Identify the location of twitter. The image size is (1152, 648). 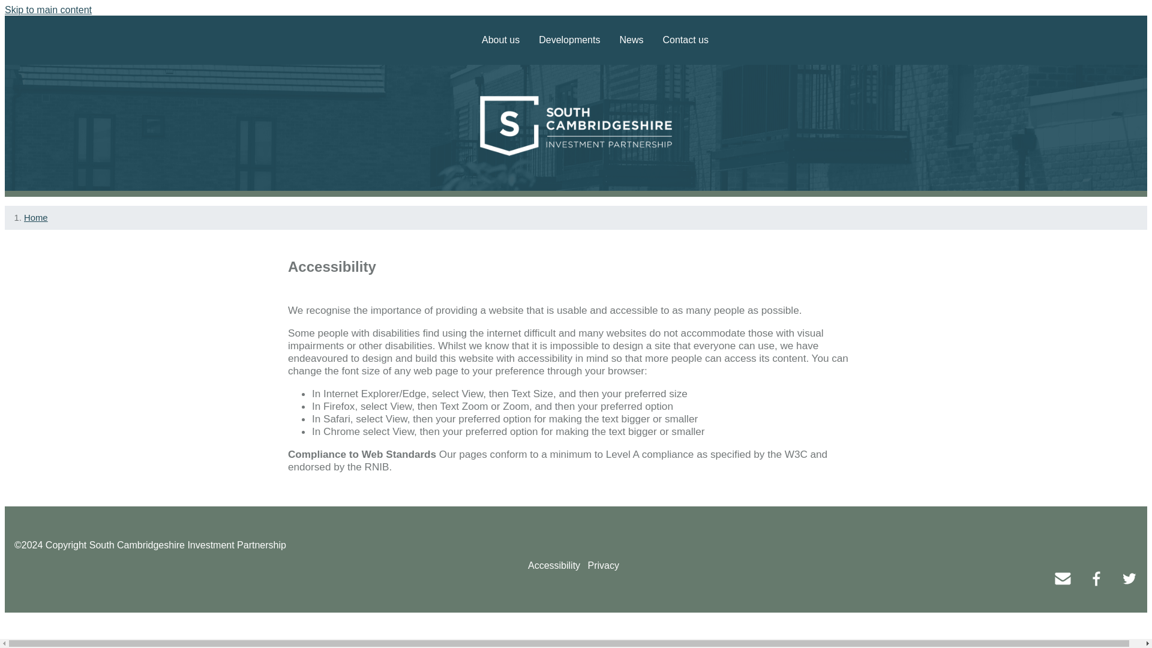
(1122, 583).